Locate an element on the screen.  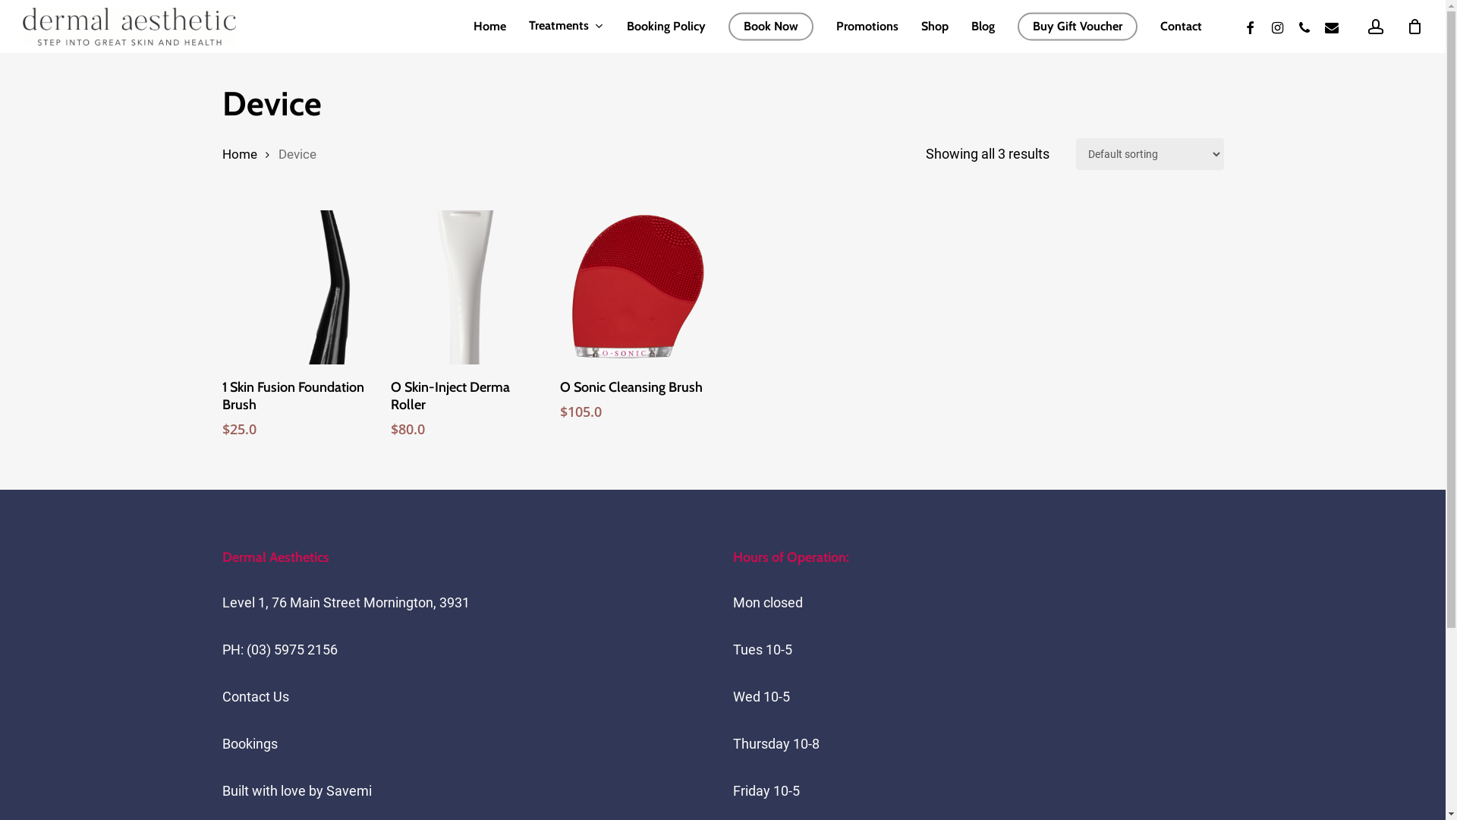
Shop is located at coordinates (935, 27).